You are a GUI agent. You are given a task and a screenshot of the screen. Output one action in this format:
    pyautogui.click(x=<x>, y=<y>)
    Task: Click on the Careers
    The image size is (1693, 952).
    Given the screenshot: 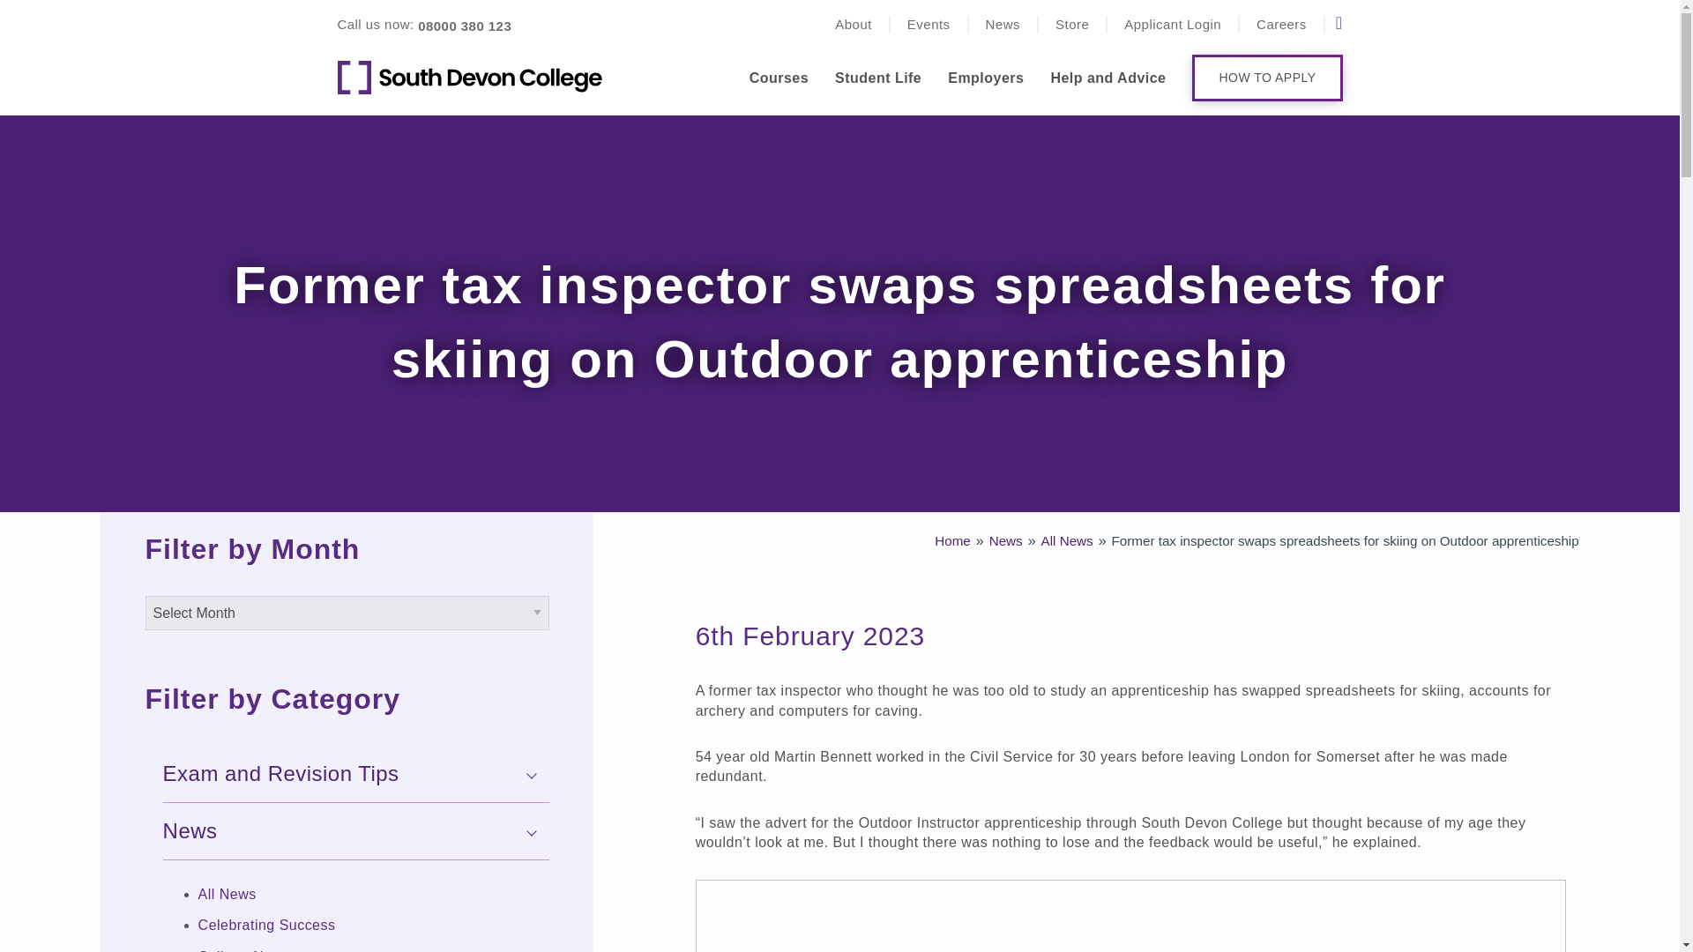 What is the action you would take?
    pyautogui.click(x=1281, y=25)
    